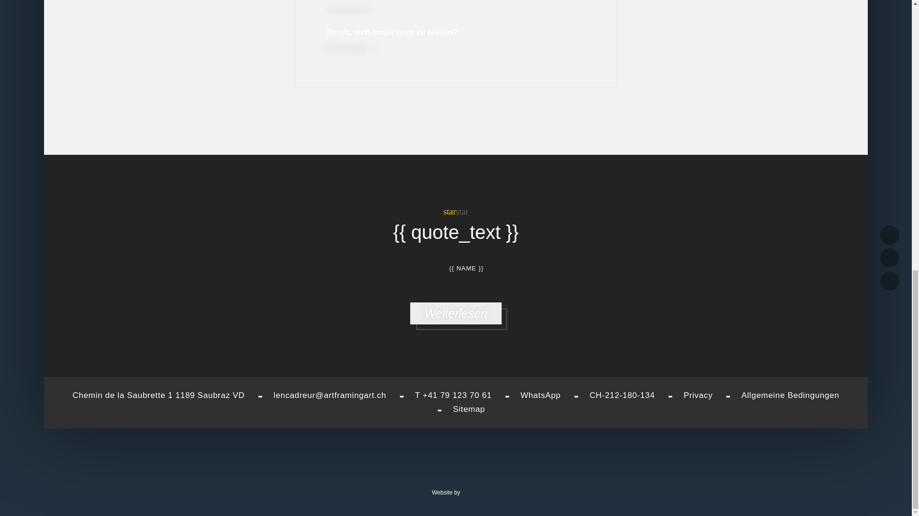 The image size is (919, 516). Describe the element at coordinates (698, 395) in the screenshot. I see `Privacy` at that location.